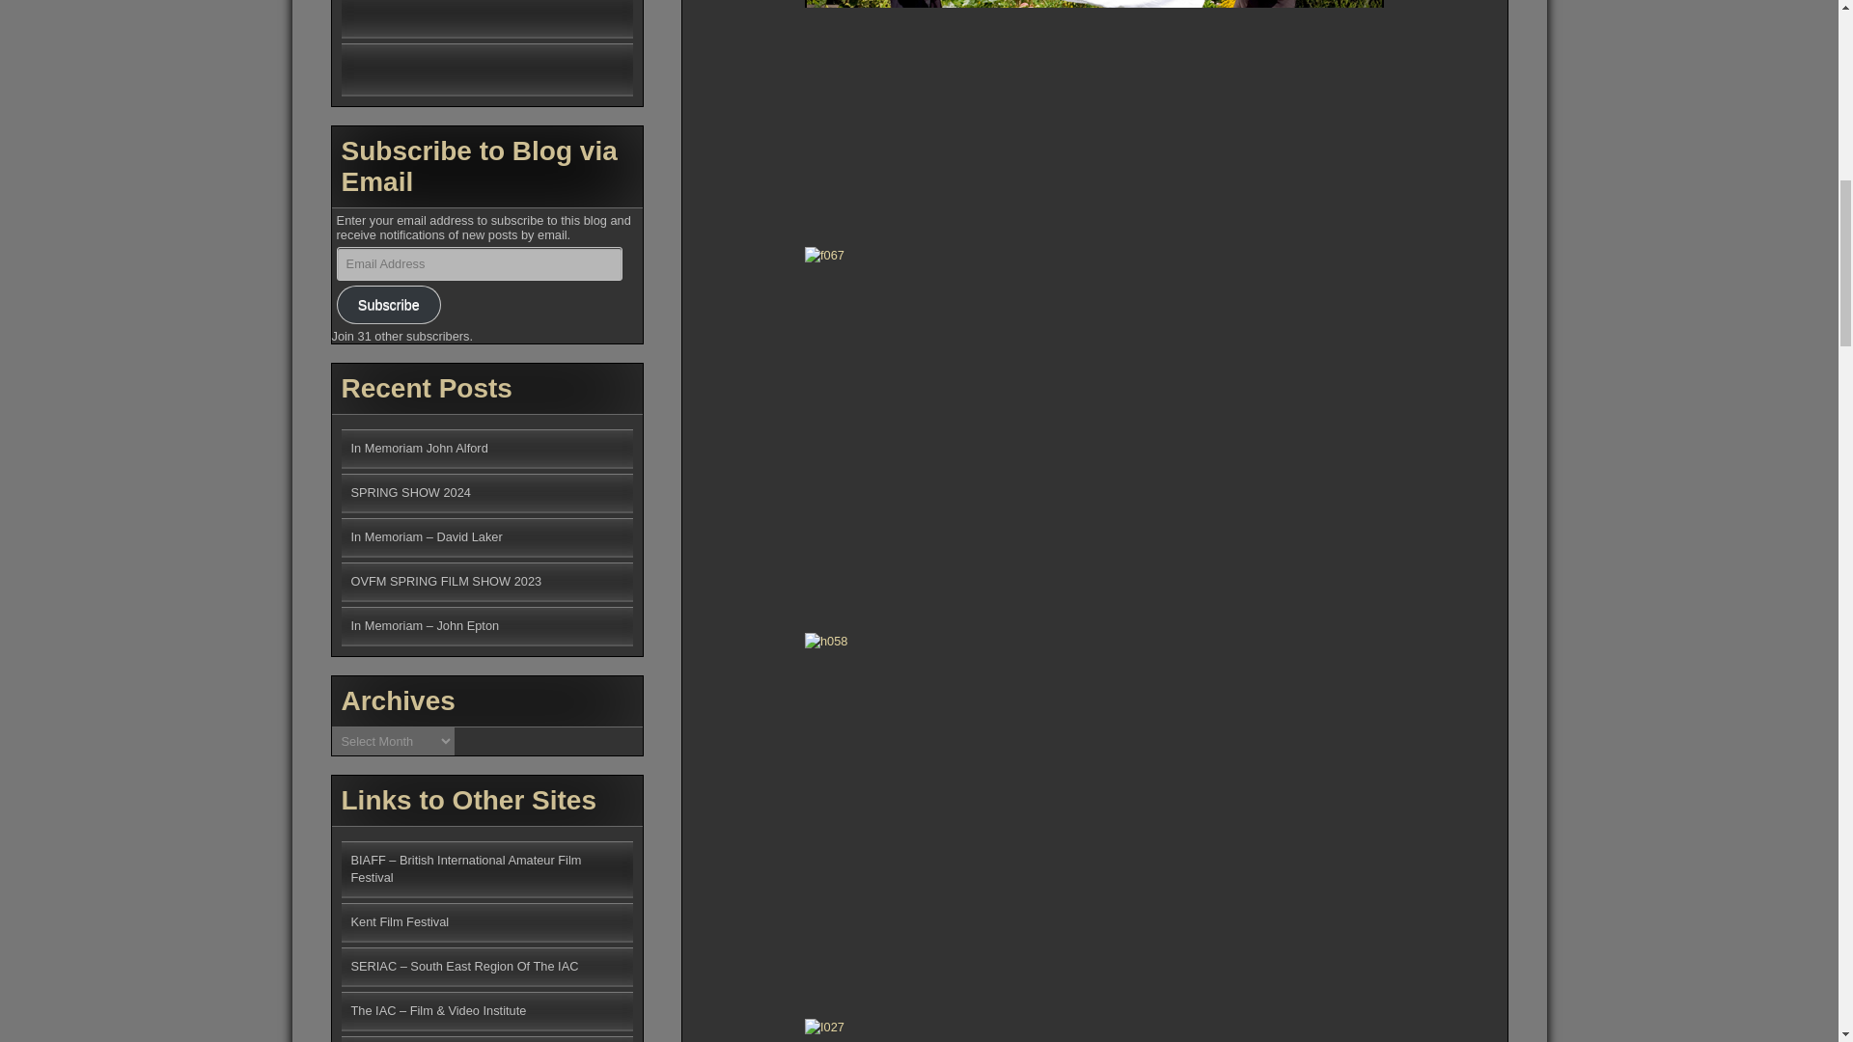  What do you see at coordinates (438, 1011) in the screenshot?
I see `Homepage of the IAC.` at bounding box center [438, 1011].